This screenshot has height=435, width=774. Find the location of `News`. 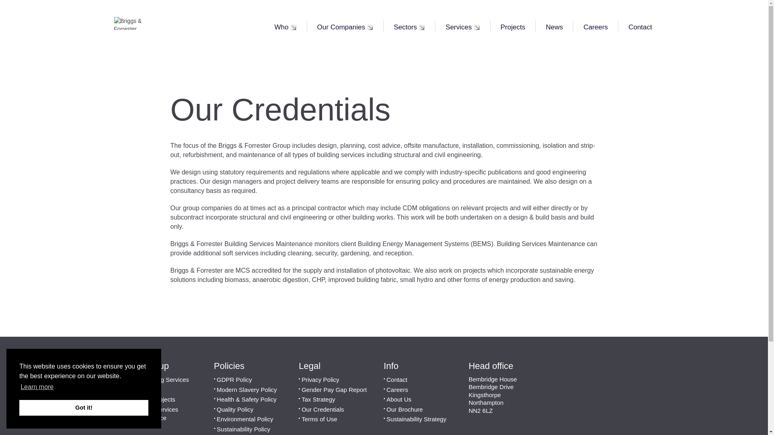

News is located at coordinates (554, 26).